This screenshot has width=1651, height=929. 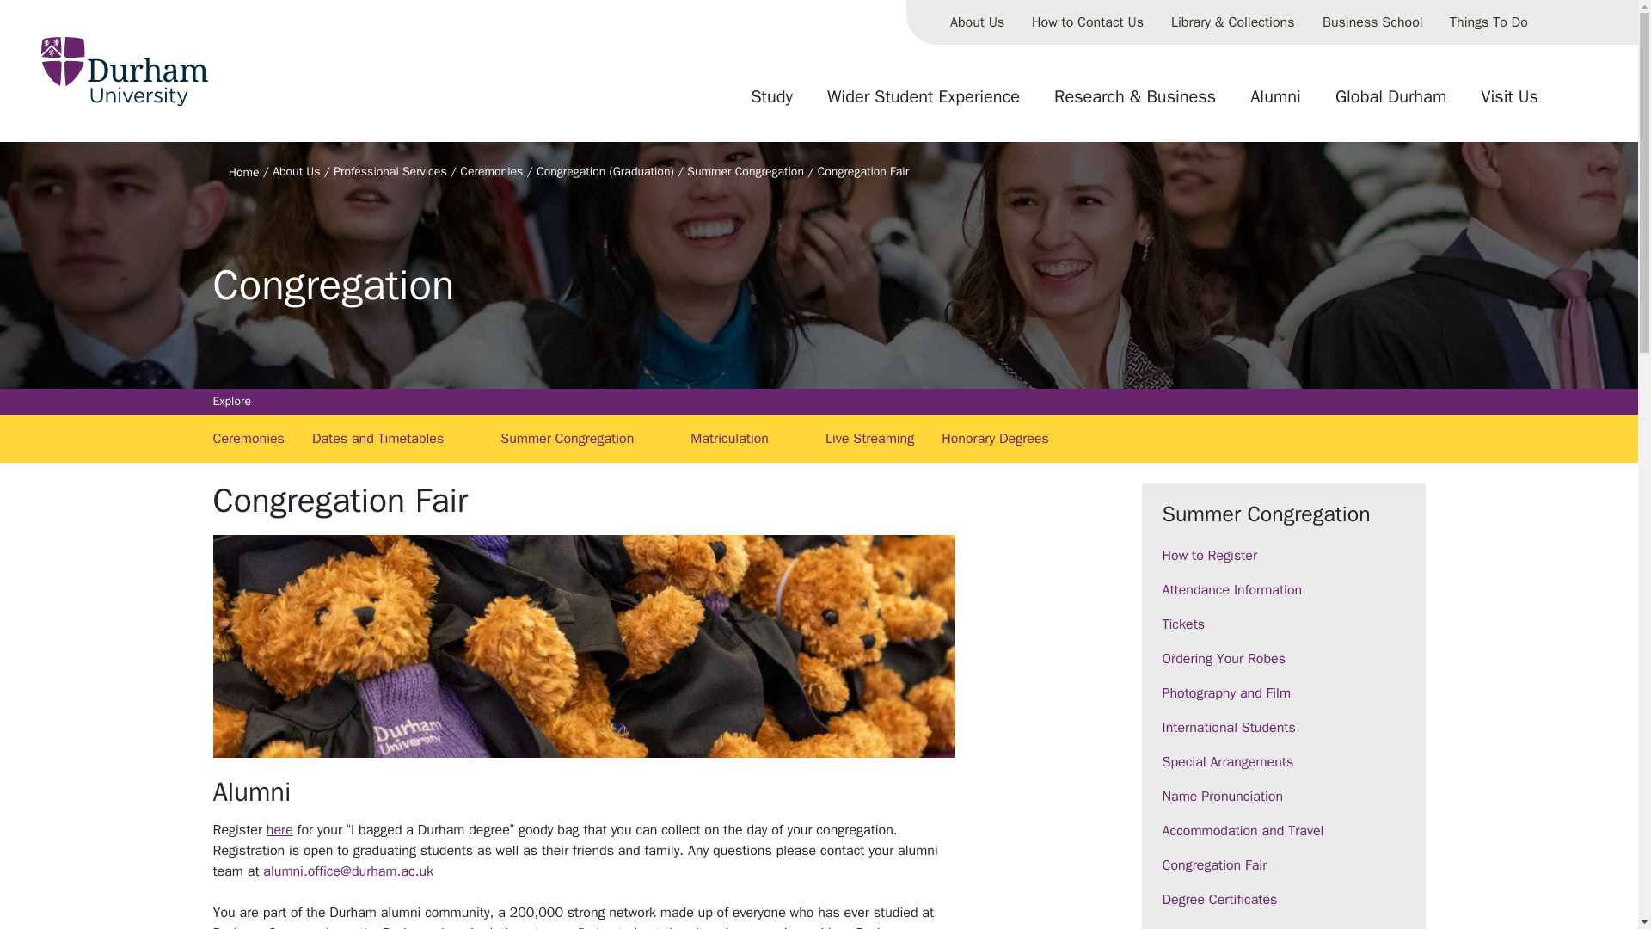 What do you see at coordinates (771, 103) in the screenshot?
I see `Study` at bounding box center [771, 103].